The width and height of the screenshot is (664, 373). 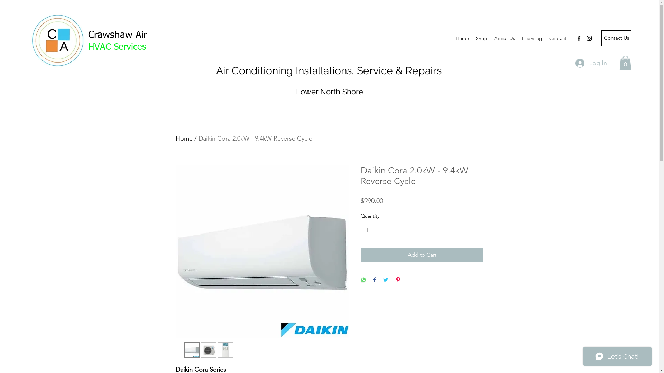 What do you see at coordinates (255, 138) in the screenshot?
I see `Daikin Cora 2.0kW - 9.4kW Reverse Cycle` at bounding box center [255, 138].